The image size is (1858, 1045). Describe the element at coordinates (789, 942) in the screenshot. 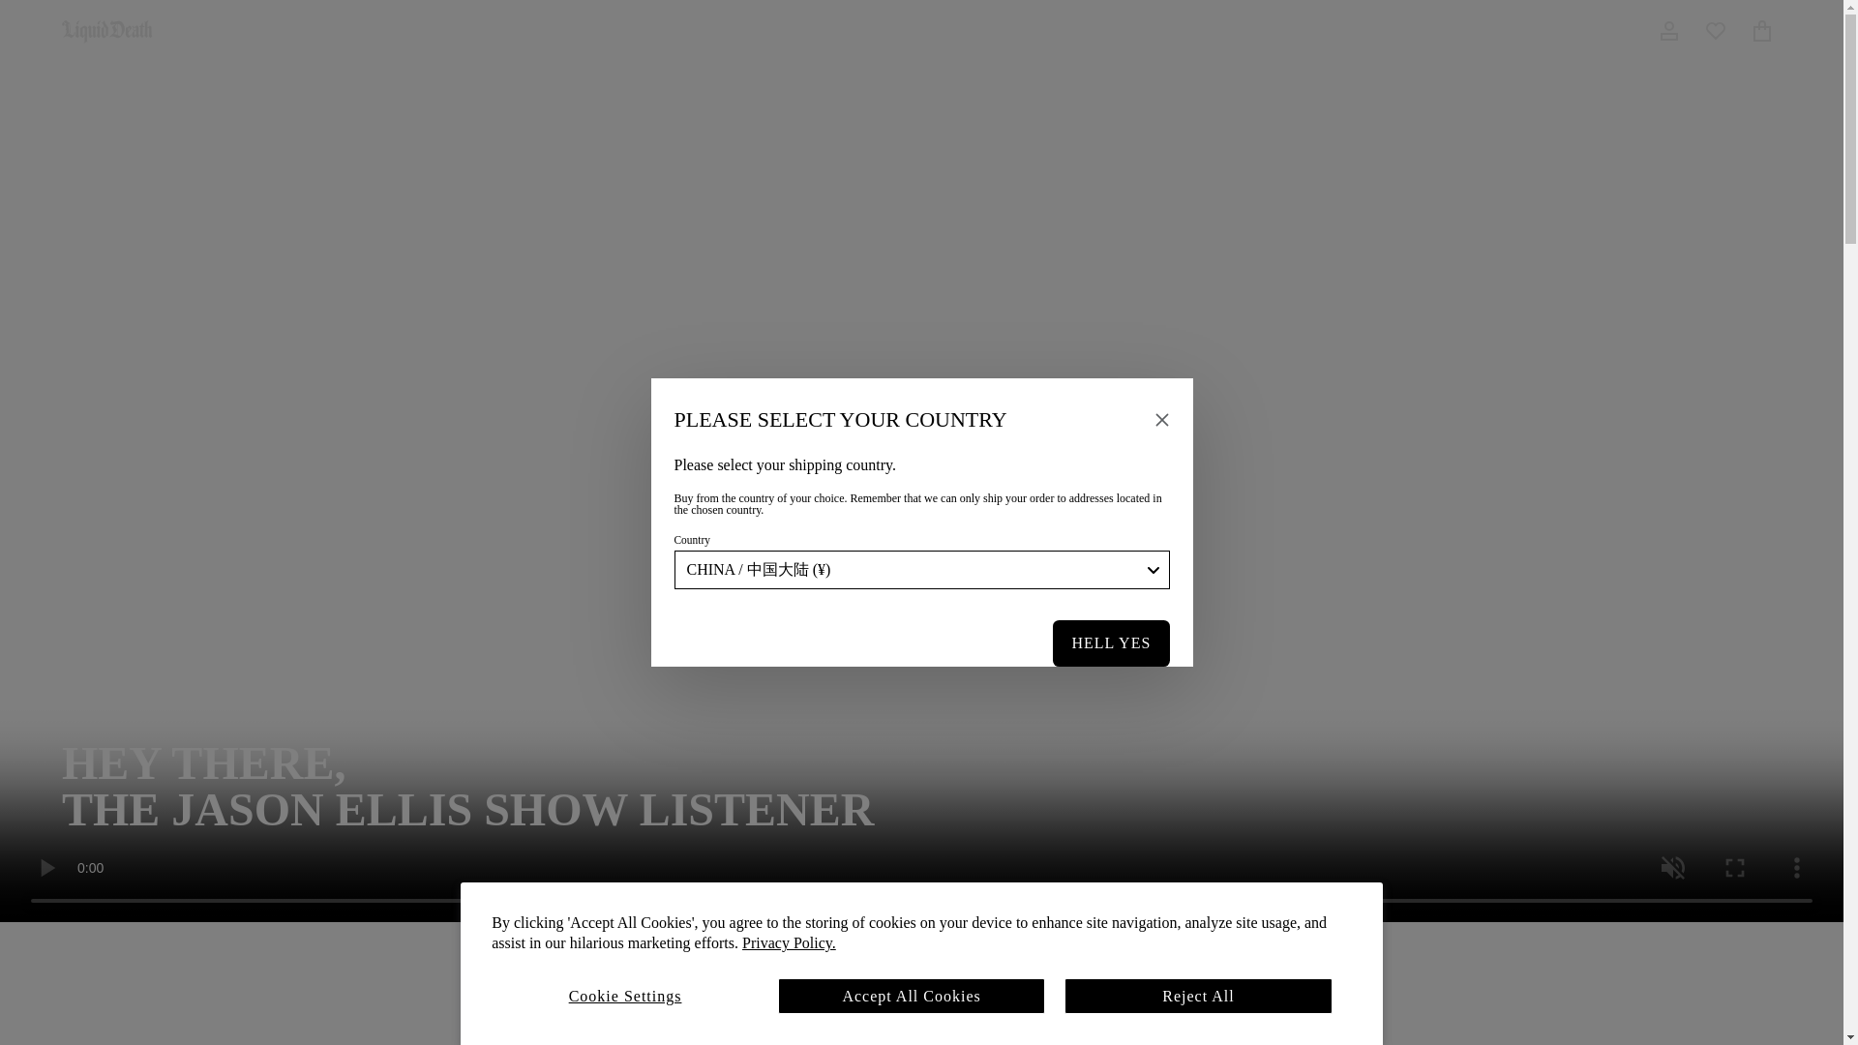

I see `Privacy Policy.` at that location.